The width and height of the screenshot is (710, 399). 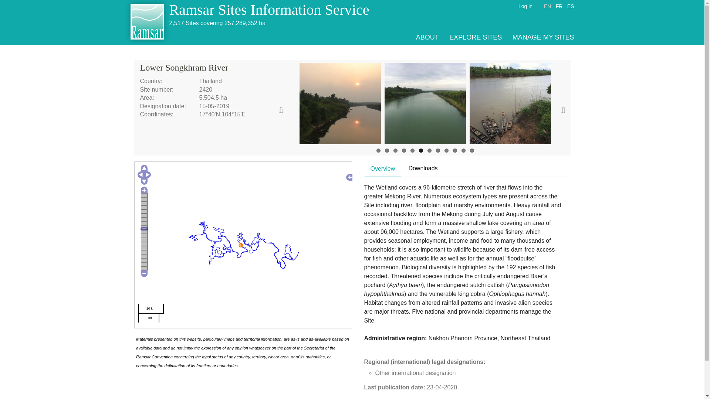 What do you see at coordinates (571, 6) in the screenshot?
I see `ES` at bounding box center [571, 6].